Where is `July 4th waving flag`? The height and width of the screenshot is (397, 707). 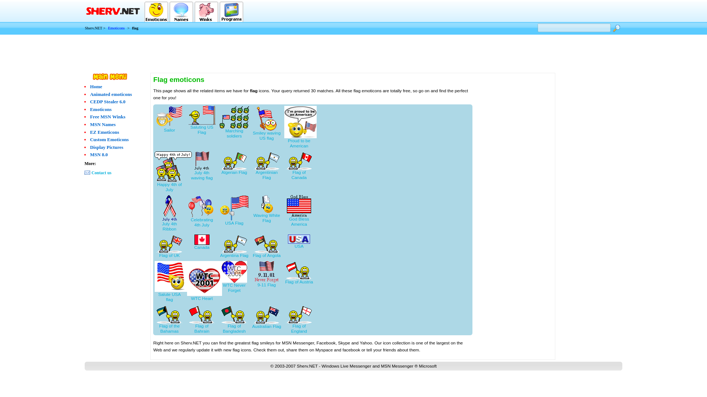
July 4th waving flag is located at coordinates (202, 166).